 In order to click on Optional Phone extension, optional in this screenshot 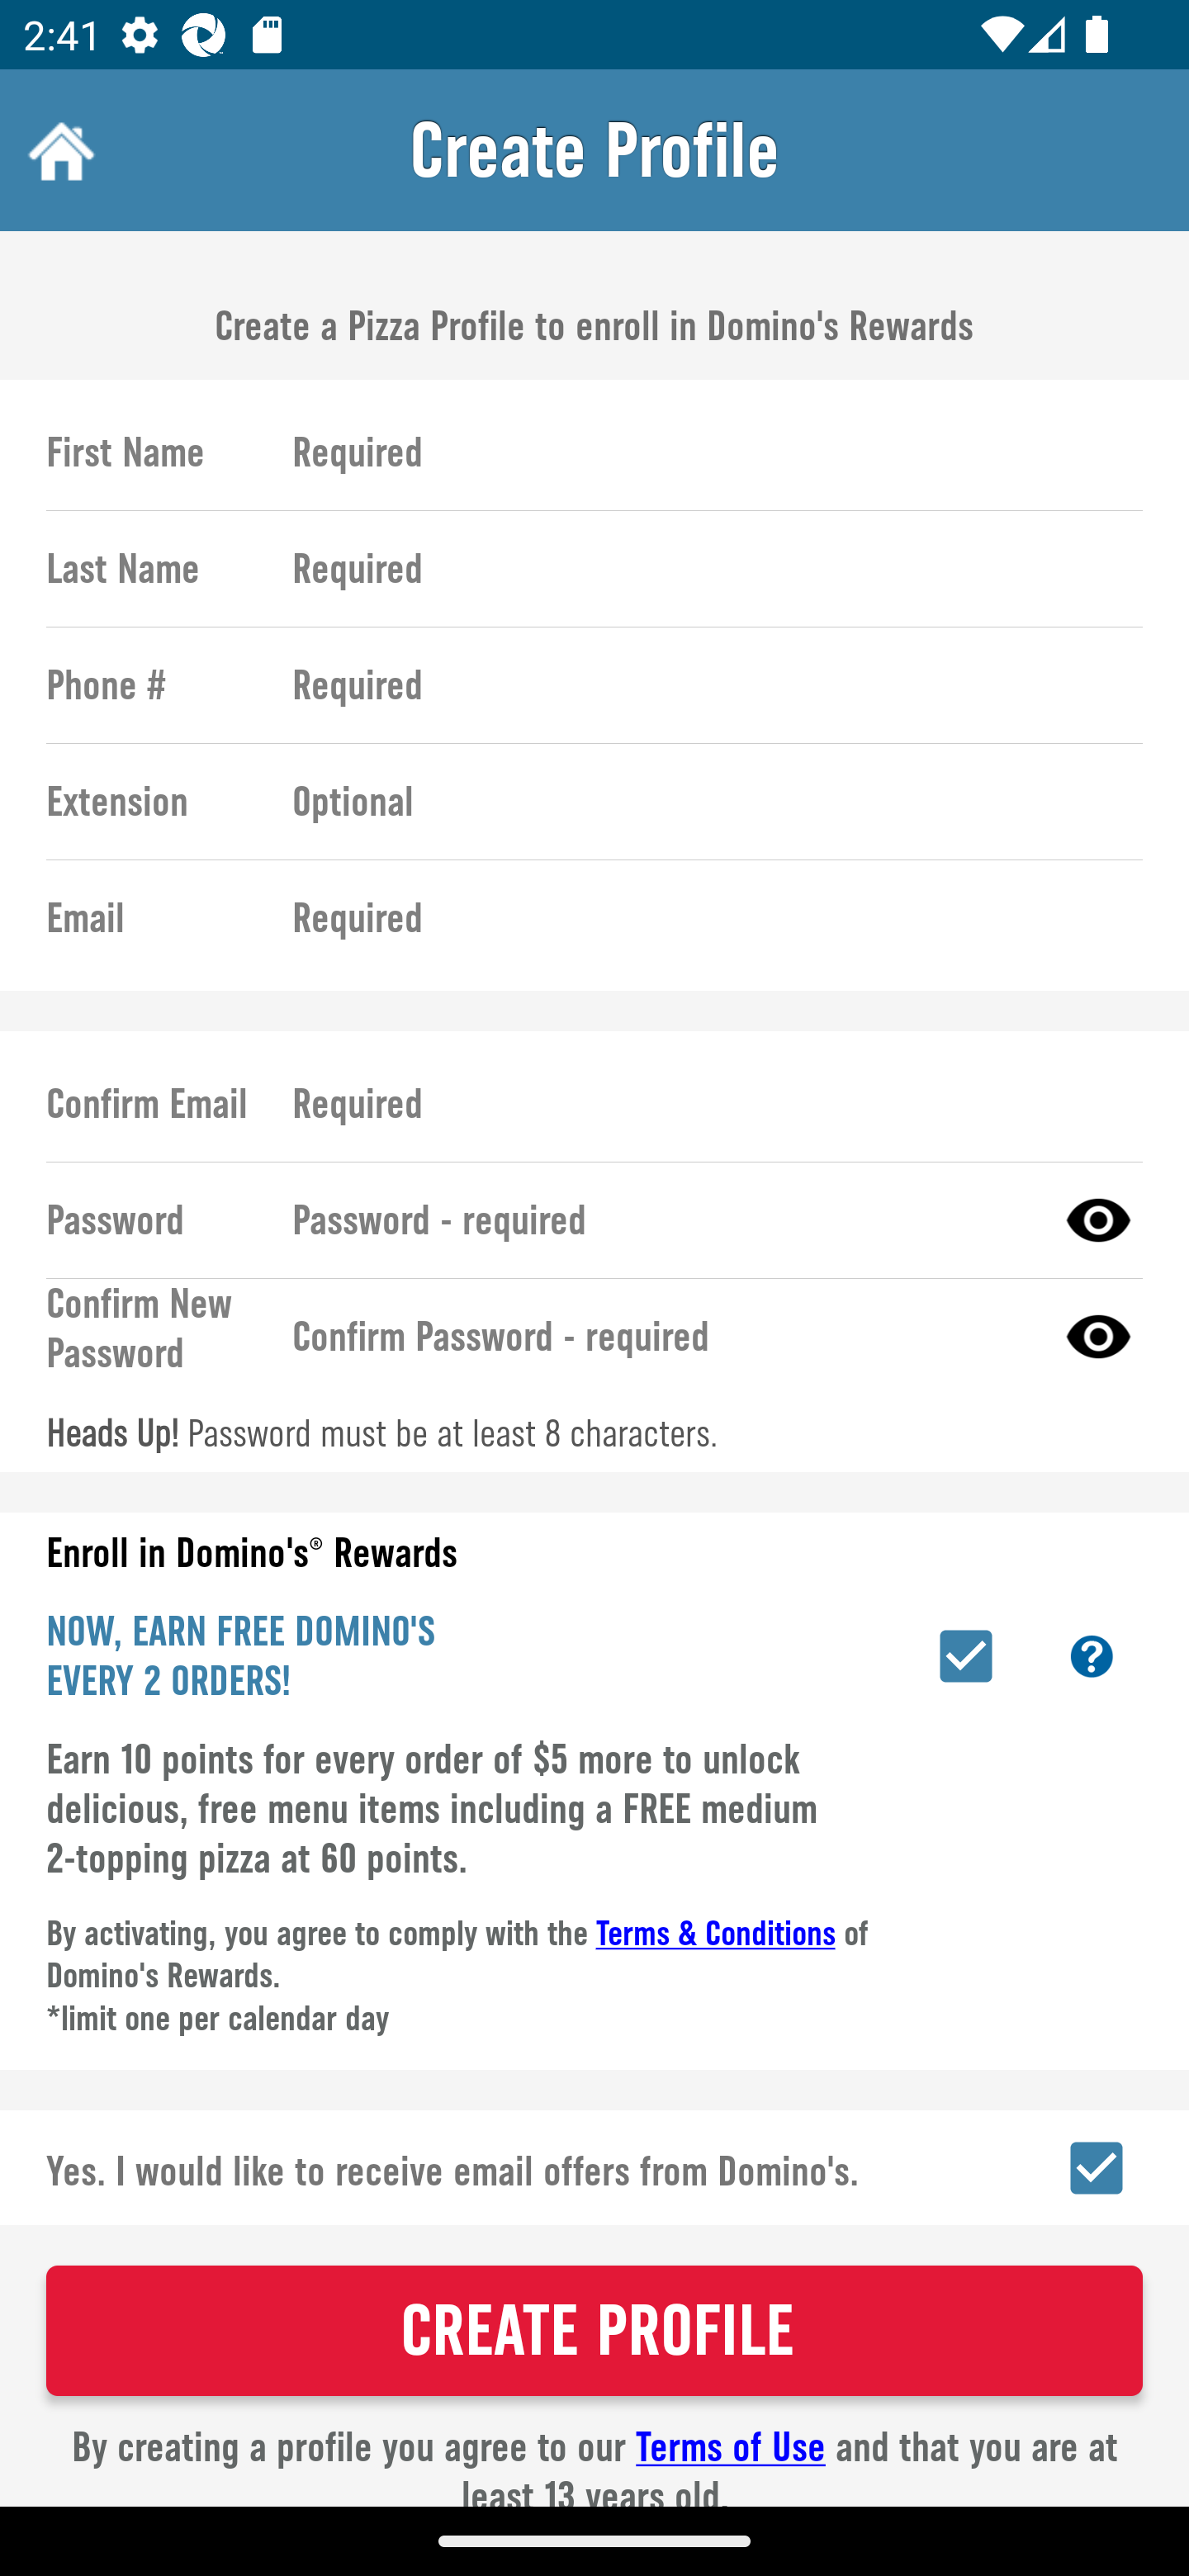, I will do `click(703, 803)`.